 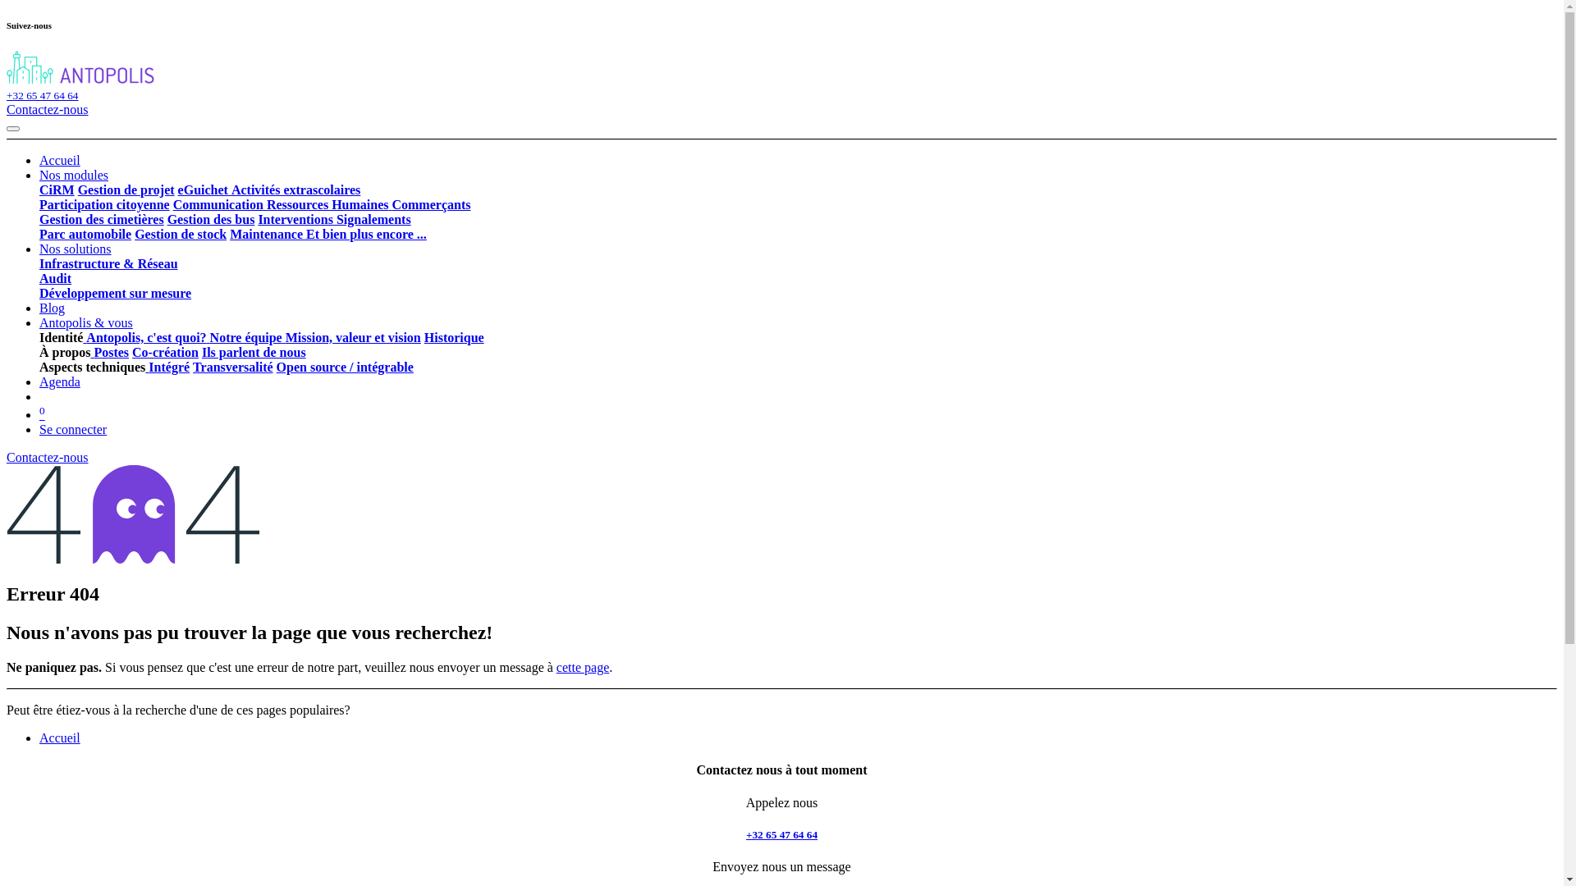 What do you see at coordinates (74, 176) in the screenshot?
I see `Nos modules` at bounding box center [74, 176].